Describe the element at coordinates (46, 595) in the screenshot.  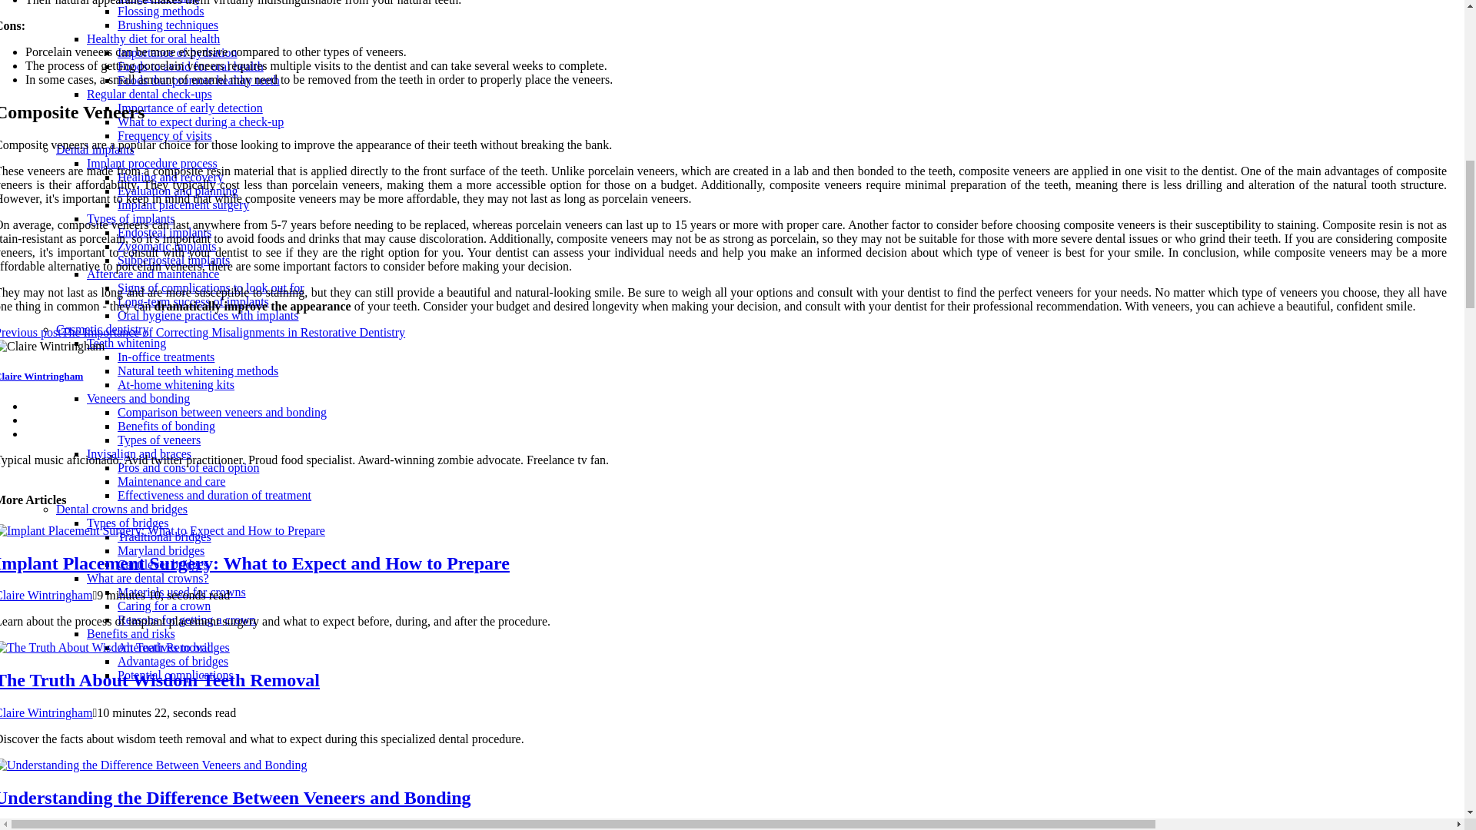
I see `Posts by Claire Wintringham` at that location.